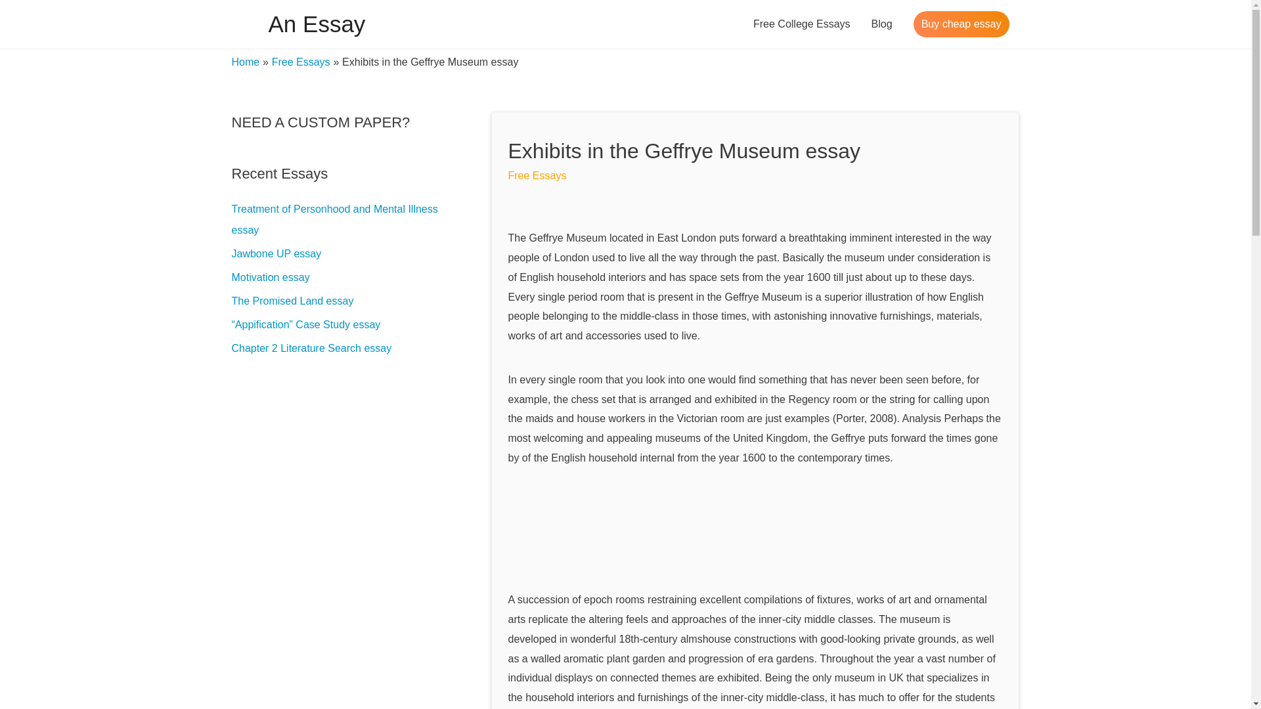 This screenshot has width=1261, height=709. What do you see at coordinates (276, 253) in the screenshot?
I see `Jawbone UP essay` at bounding box center [276, 253].